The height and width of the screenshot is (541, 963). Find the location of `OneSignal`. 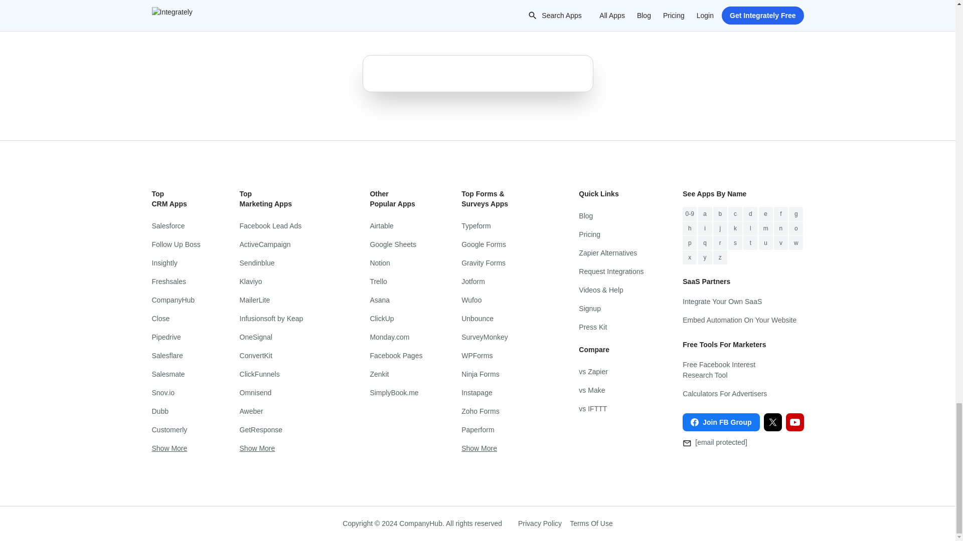

OneSignal is located at coordinates (285, 337).